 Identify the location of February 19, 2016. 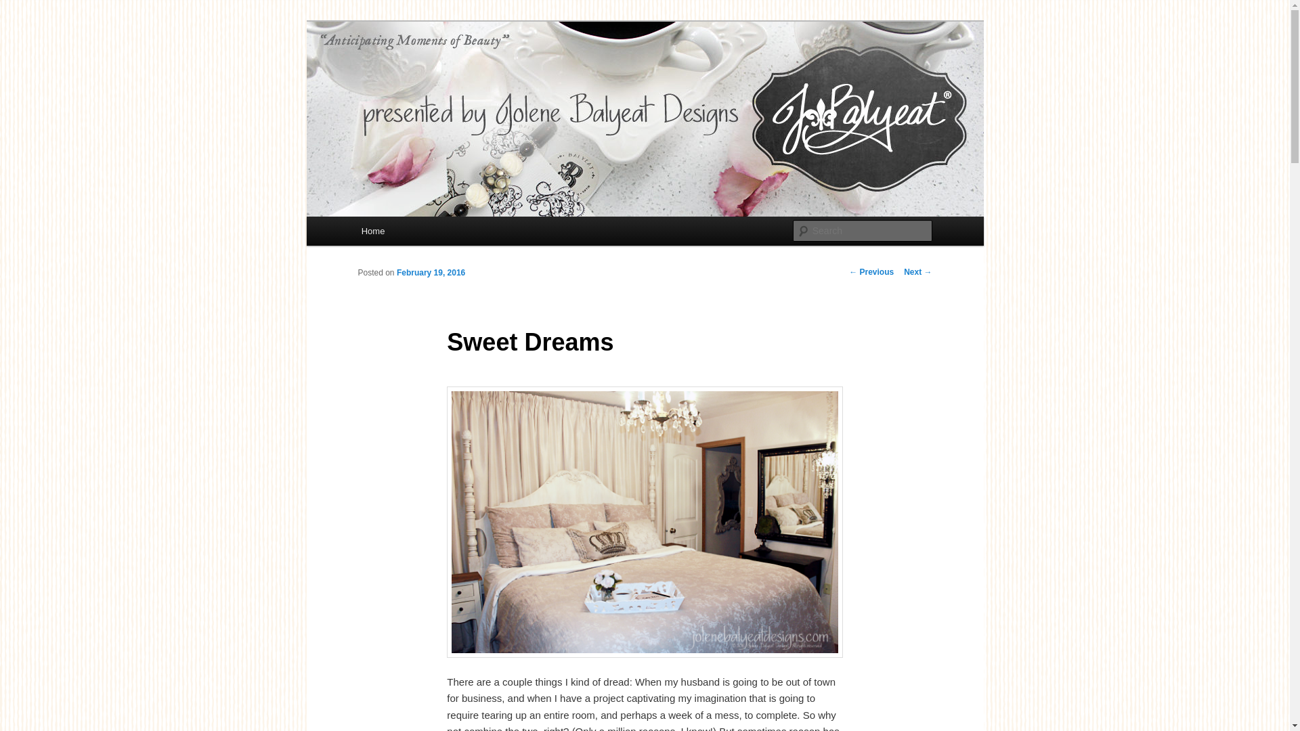
(431, 273).